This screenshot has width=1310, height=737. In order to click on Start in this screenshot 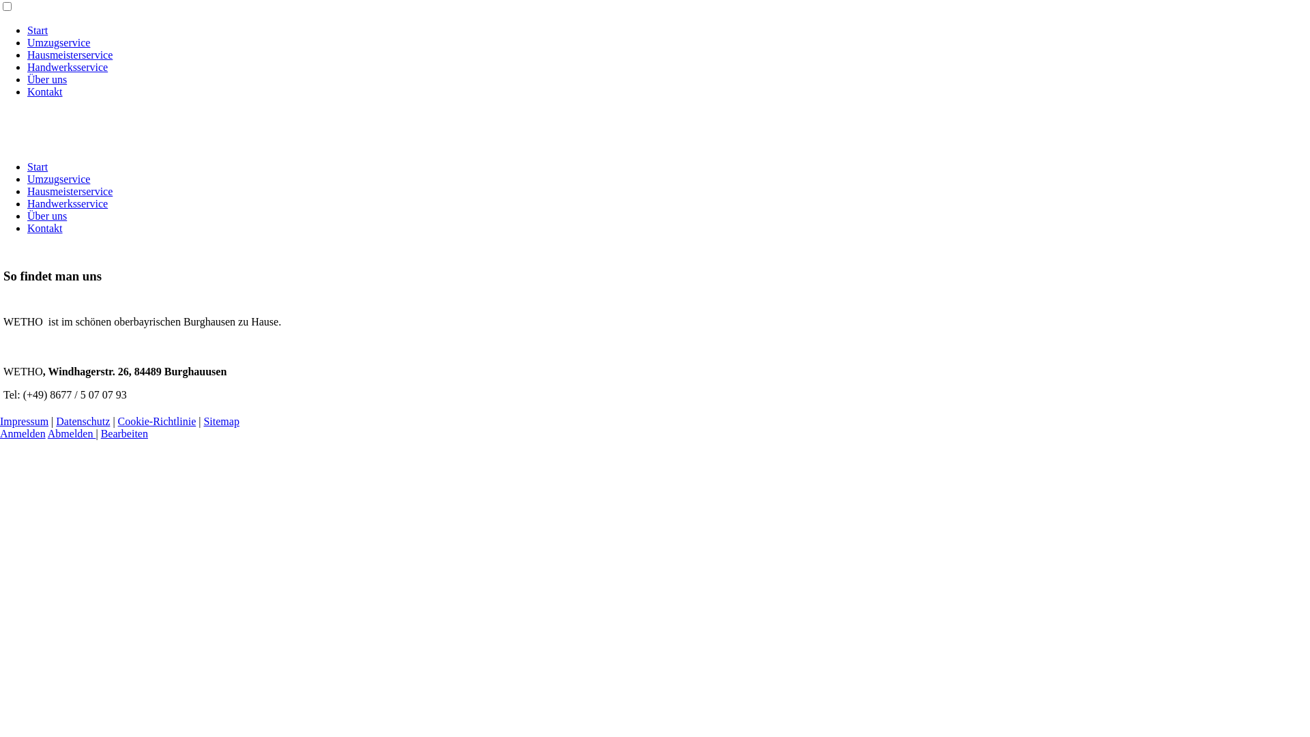, I will do `click(38, 167)`.